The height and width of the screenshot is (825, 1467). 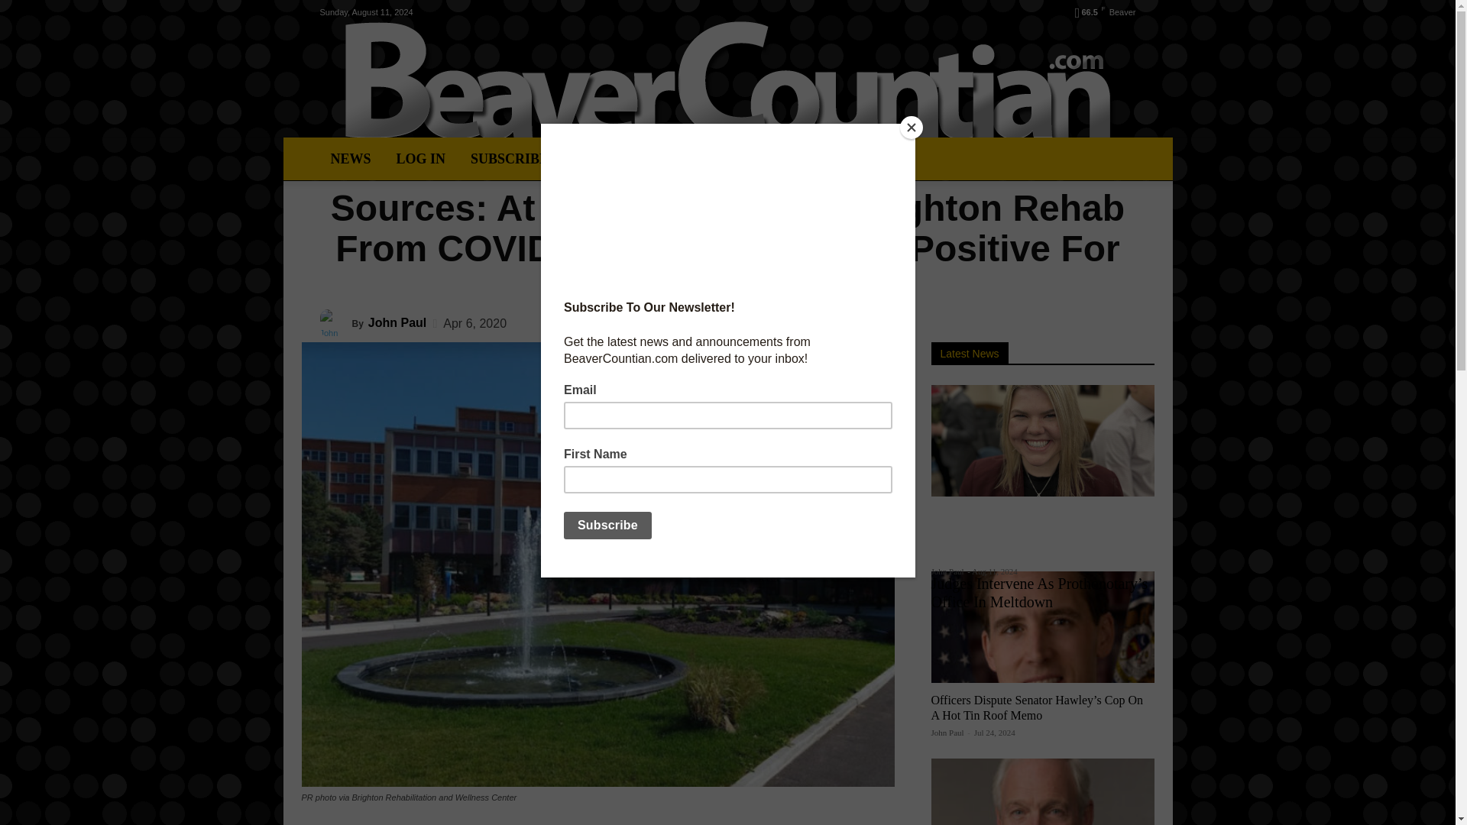 What do you see at coordinates (397, 322) in the screenshot?
I see `John Paul` at bounding box center [397, 322].